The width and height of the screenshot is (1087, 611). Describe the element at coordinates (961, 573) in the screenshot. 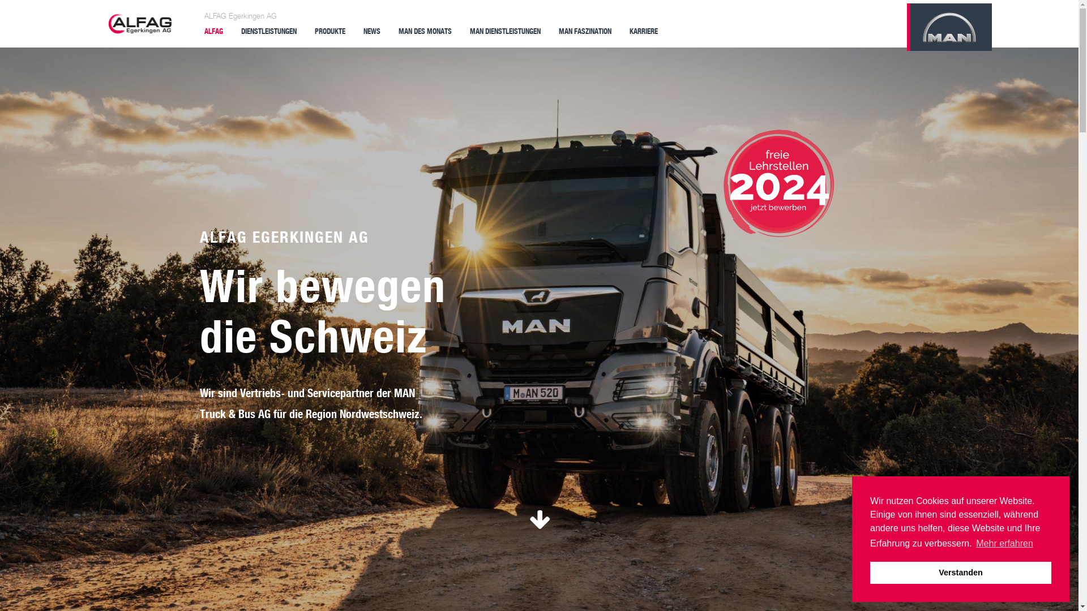

I see `Verstanden` at that location.